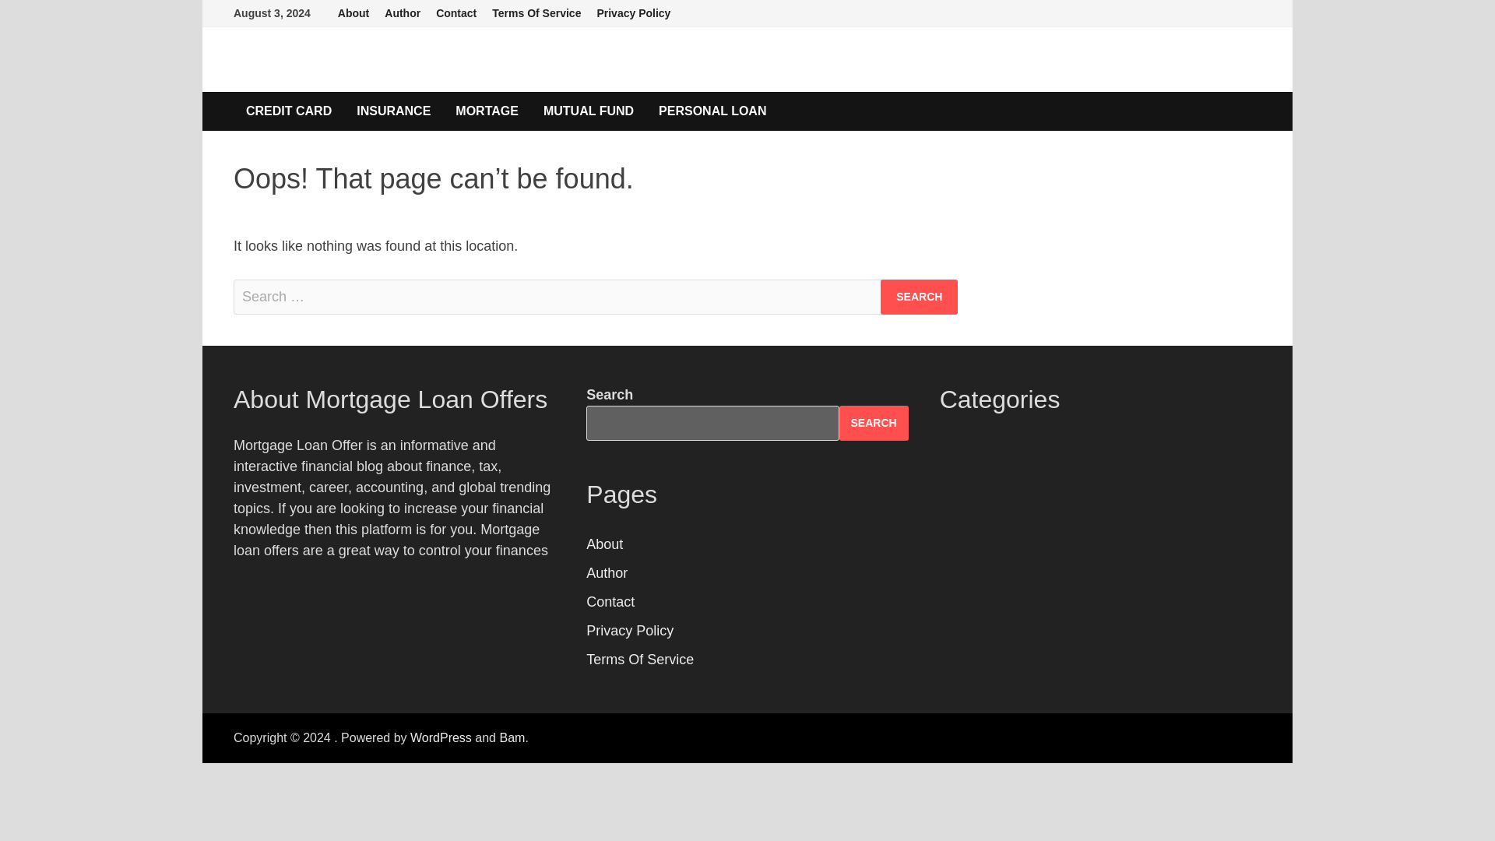 The image size is (1495, 841). What do you see at coordinates (919, 296) in the screenshot?
I see `Search` at bounding box center [919, 296].